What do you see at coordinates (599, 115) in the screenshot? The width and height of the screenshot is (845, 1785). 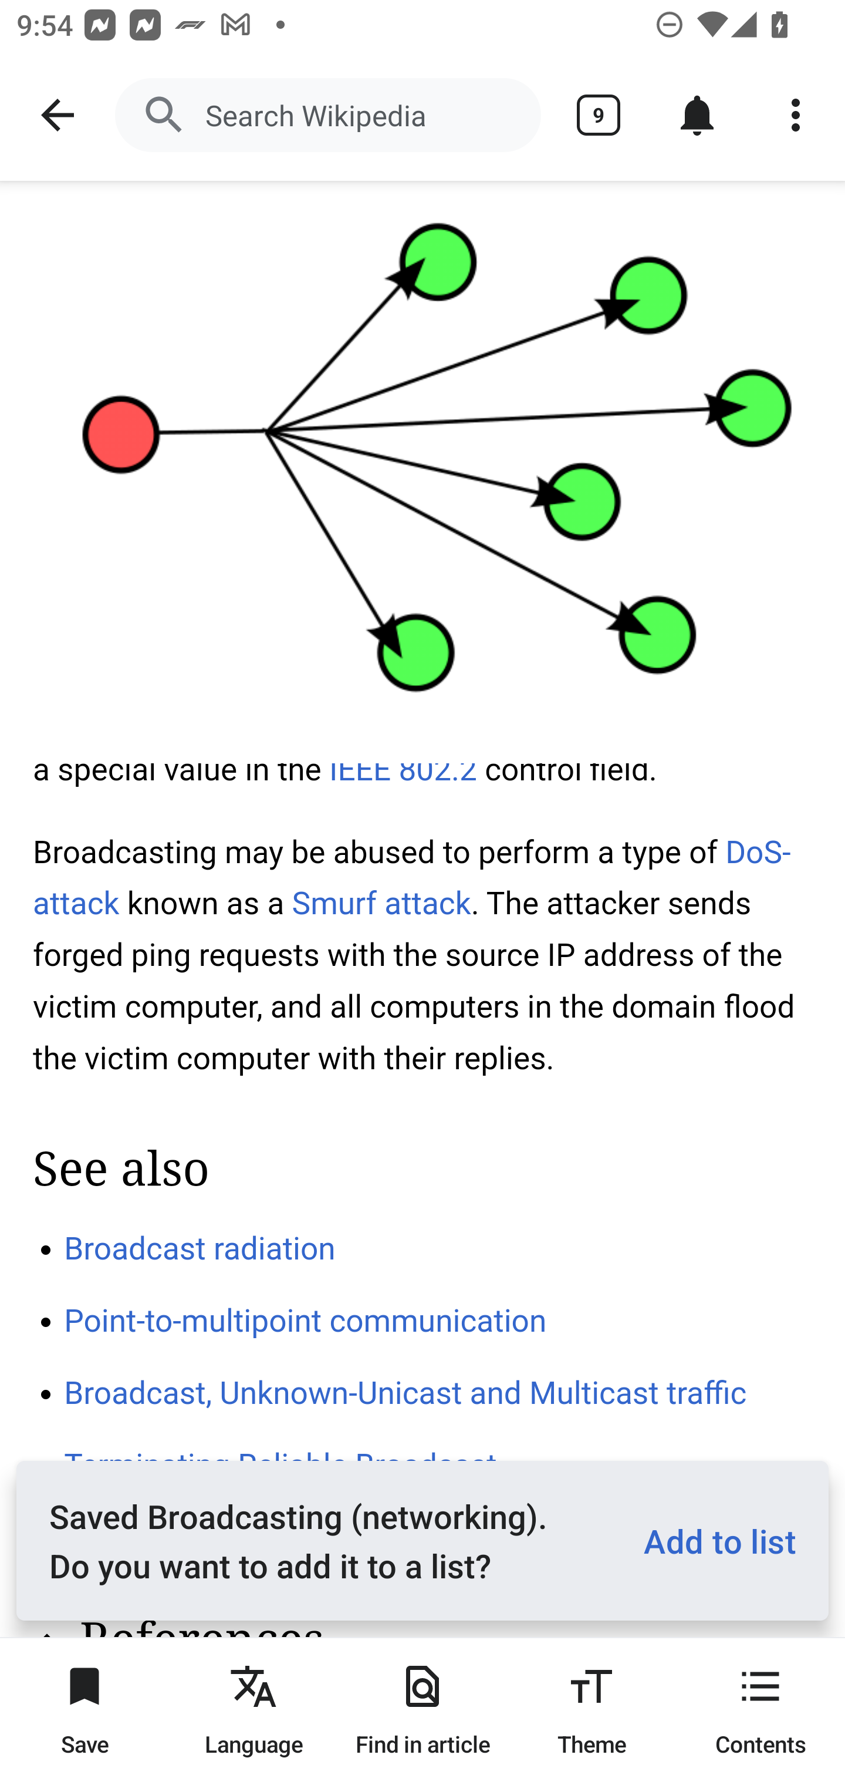 I see `Show tabs 9` at bounding box center [599, 115].